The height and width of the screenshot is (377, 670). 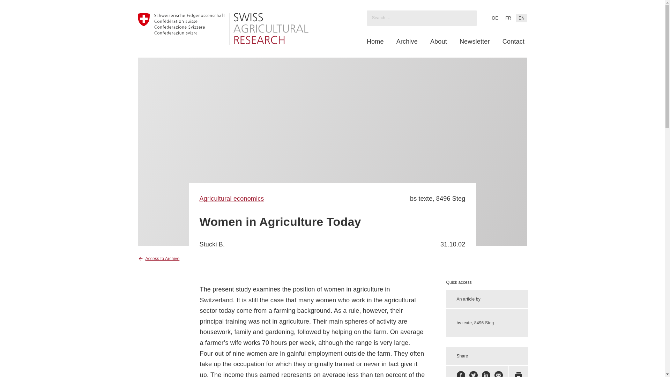 I want to click on Download this article as a PDF, so click(x=519, y=374).